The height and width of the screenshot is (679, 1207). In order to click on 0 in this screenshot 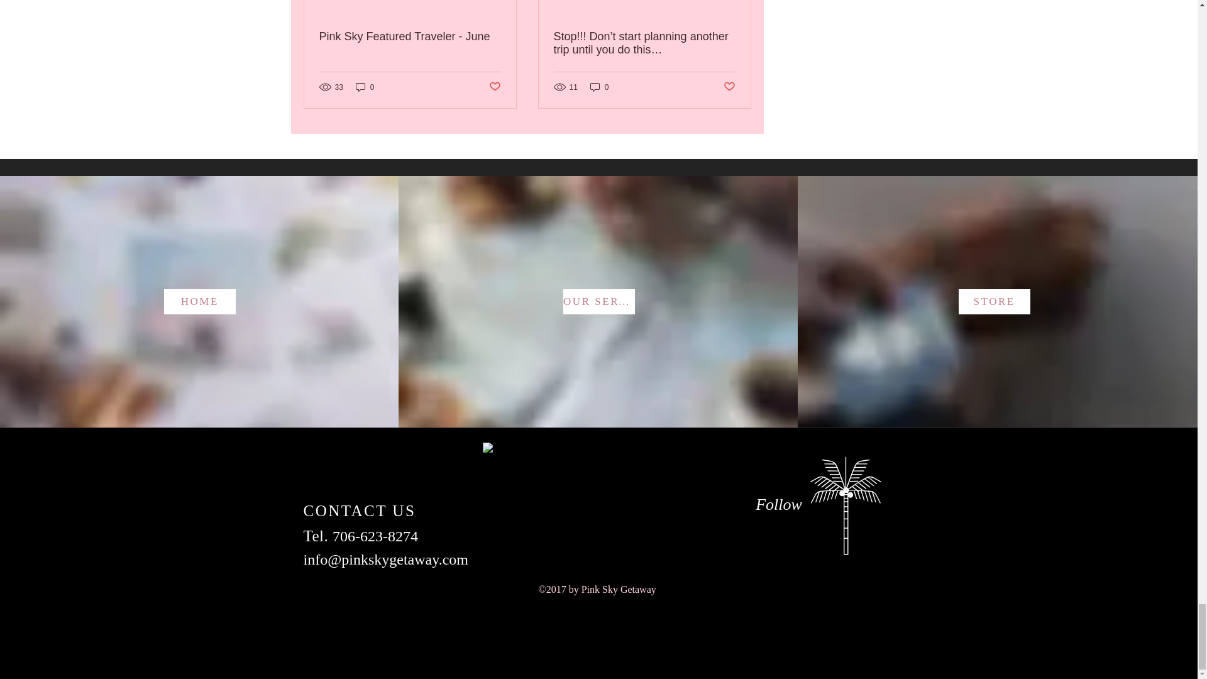, I will do `click(600, 87)`.